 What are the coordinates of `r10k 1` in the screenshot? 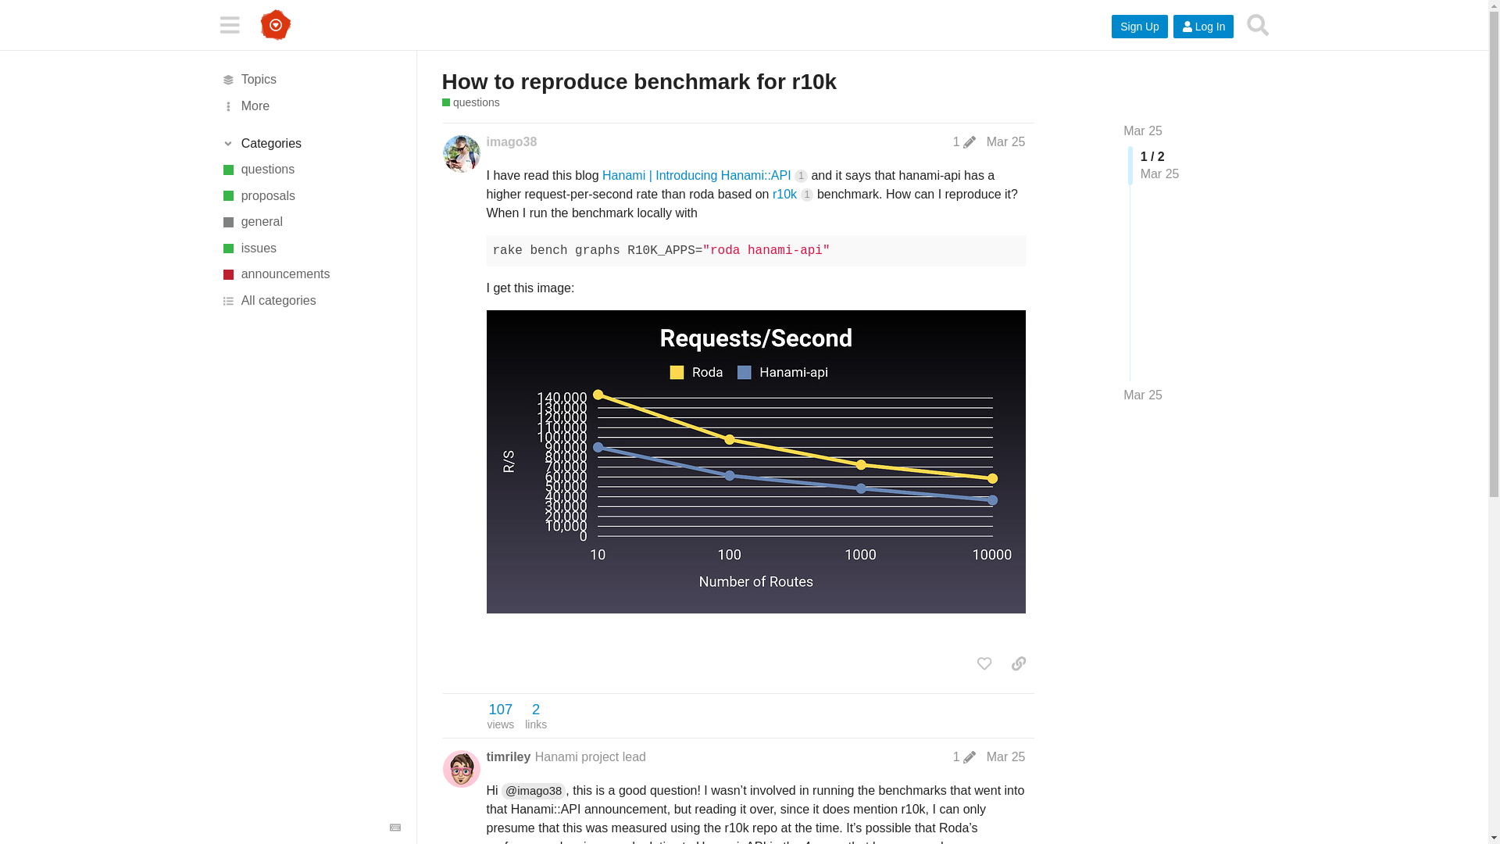 It's located at (792, 194).